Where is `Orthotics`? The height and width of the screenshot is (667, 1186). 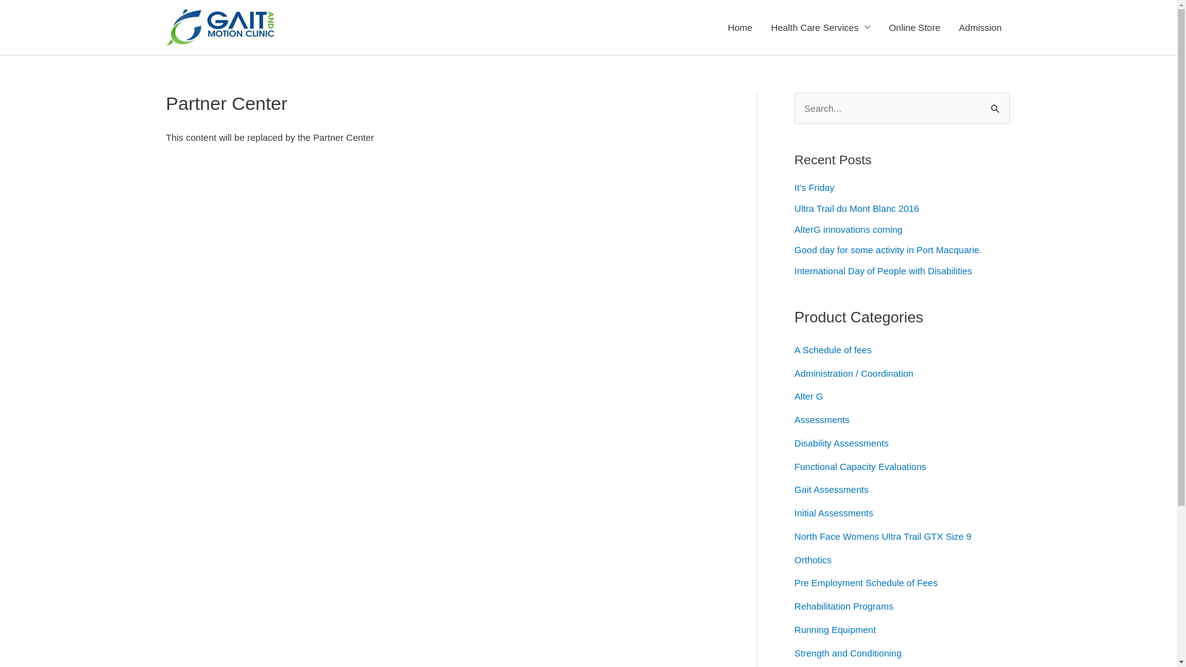 Orthotics is located at coordinates (813, 560).